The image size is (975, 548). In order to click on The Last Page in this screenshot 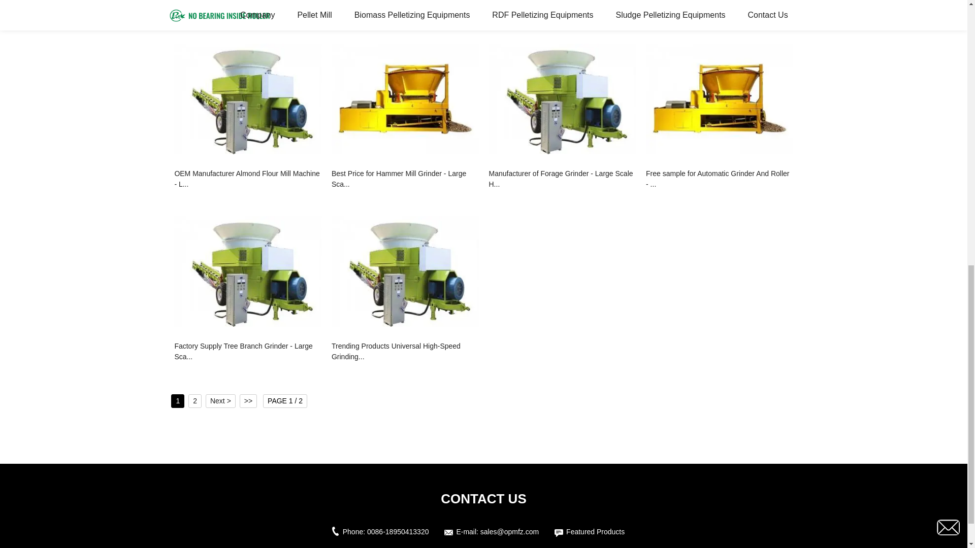, I will do `click(248, 401)`.